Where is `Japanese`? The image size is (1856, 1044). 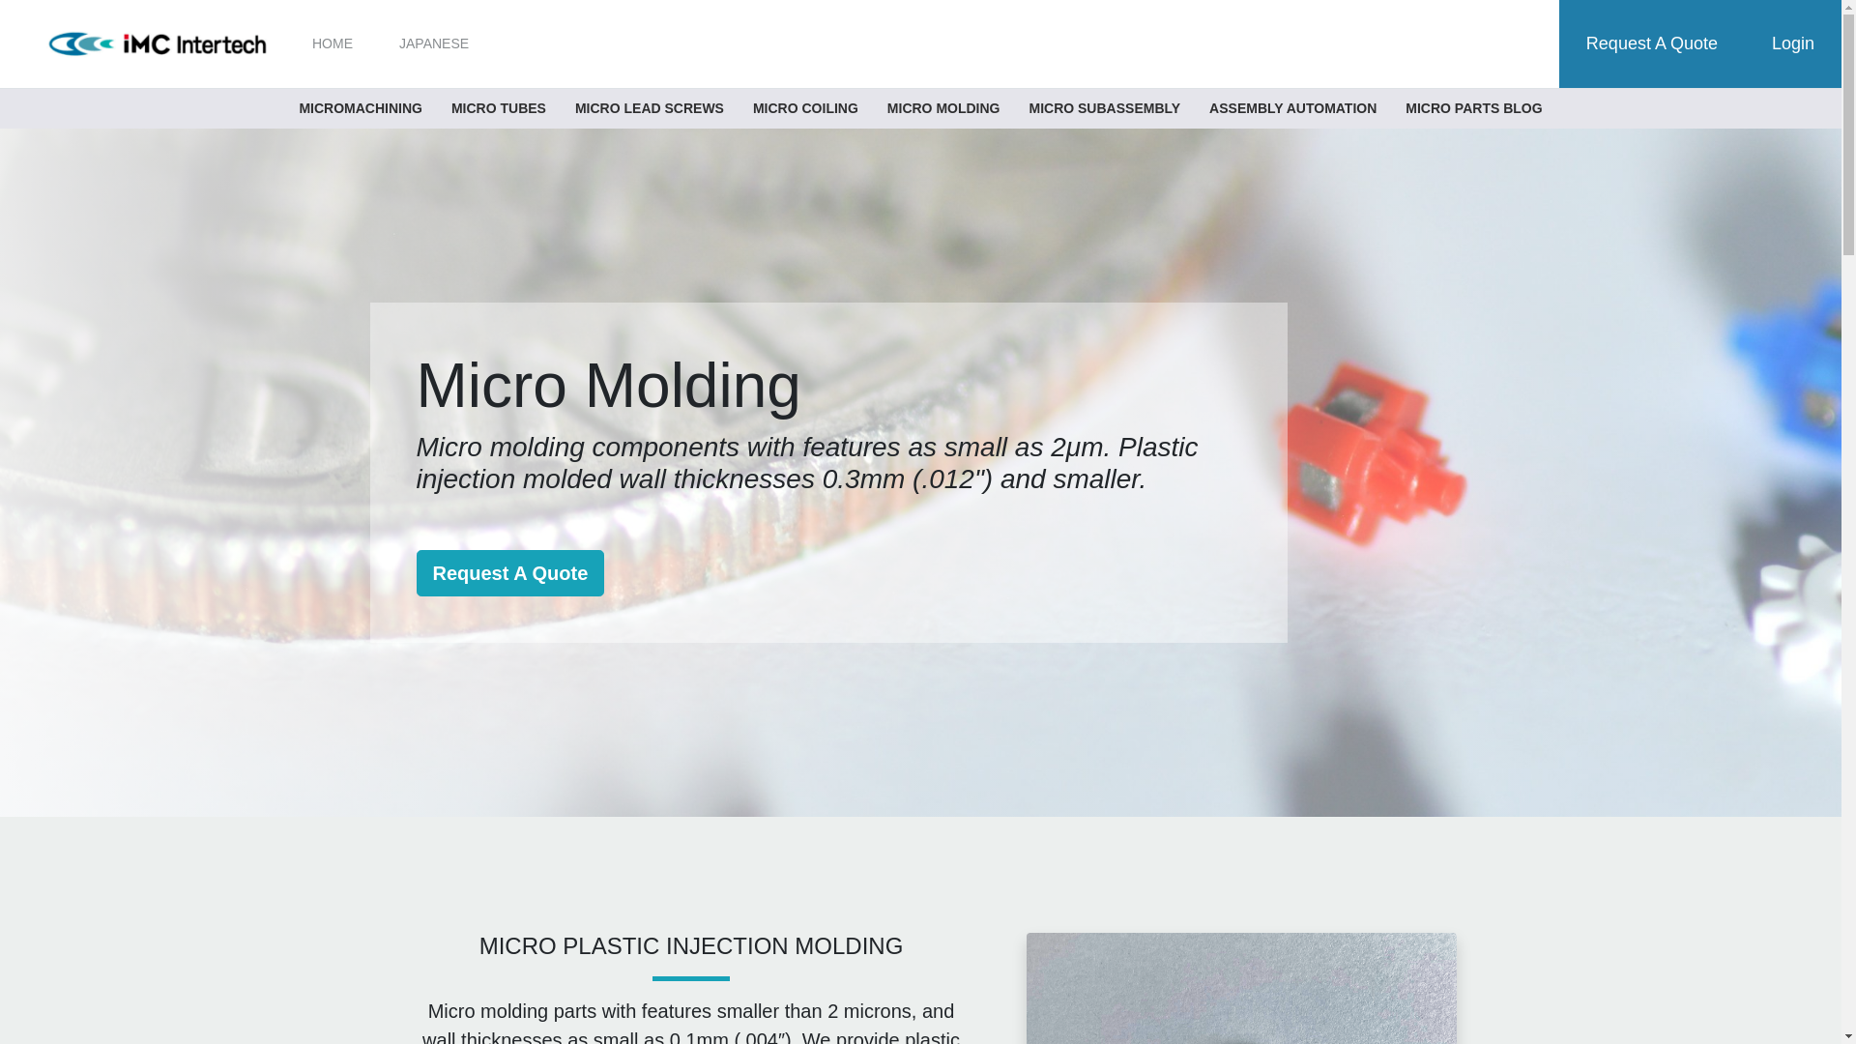 Japanese is located at coordinates (433, 43).